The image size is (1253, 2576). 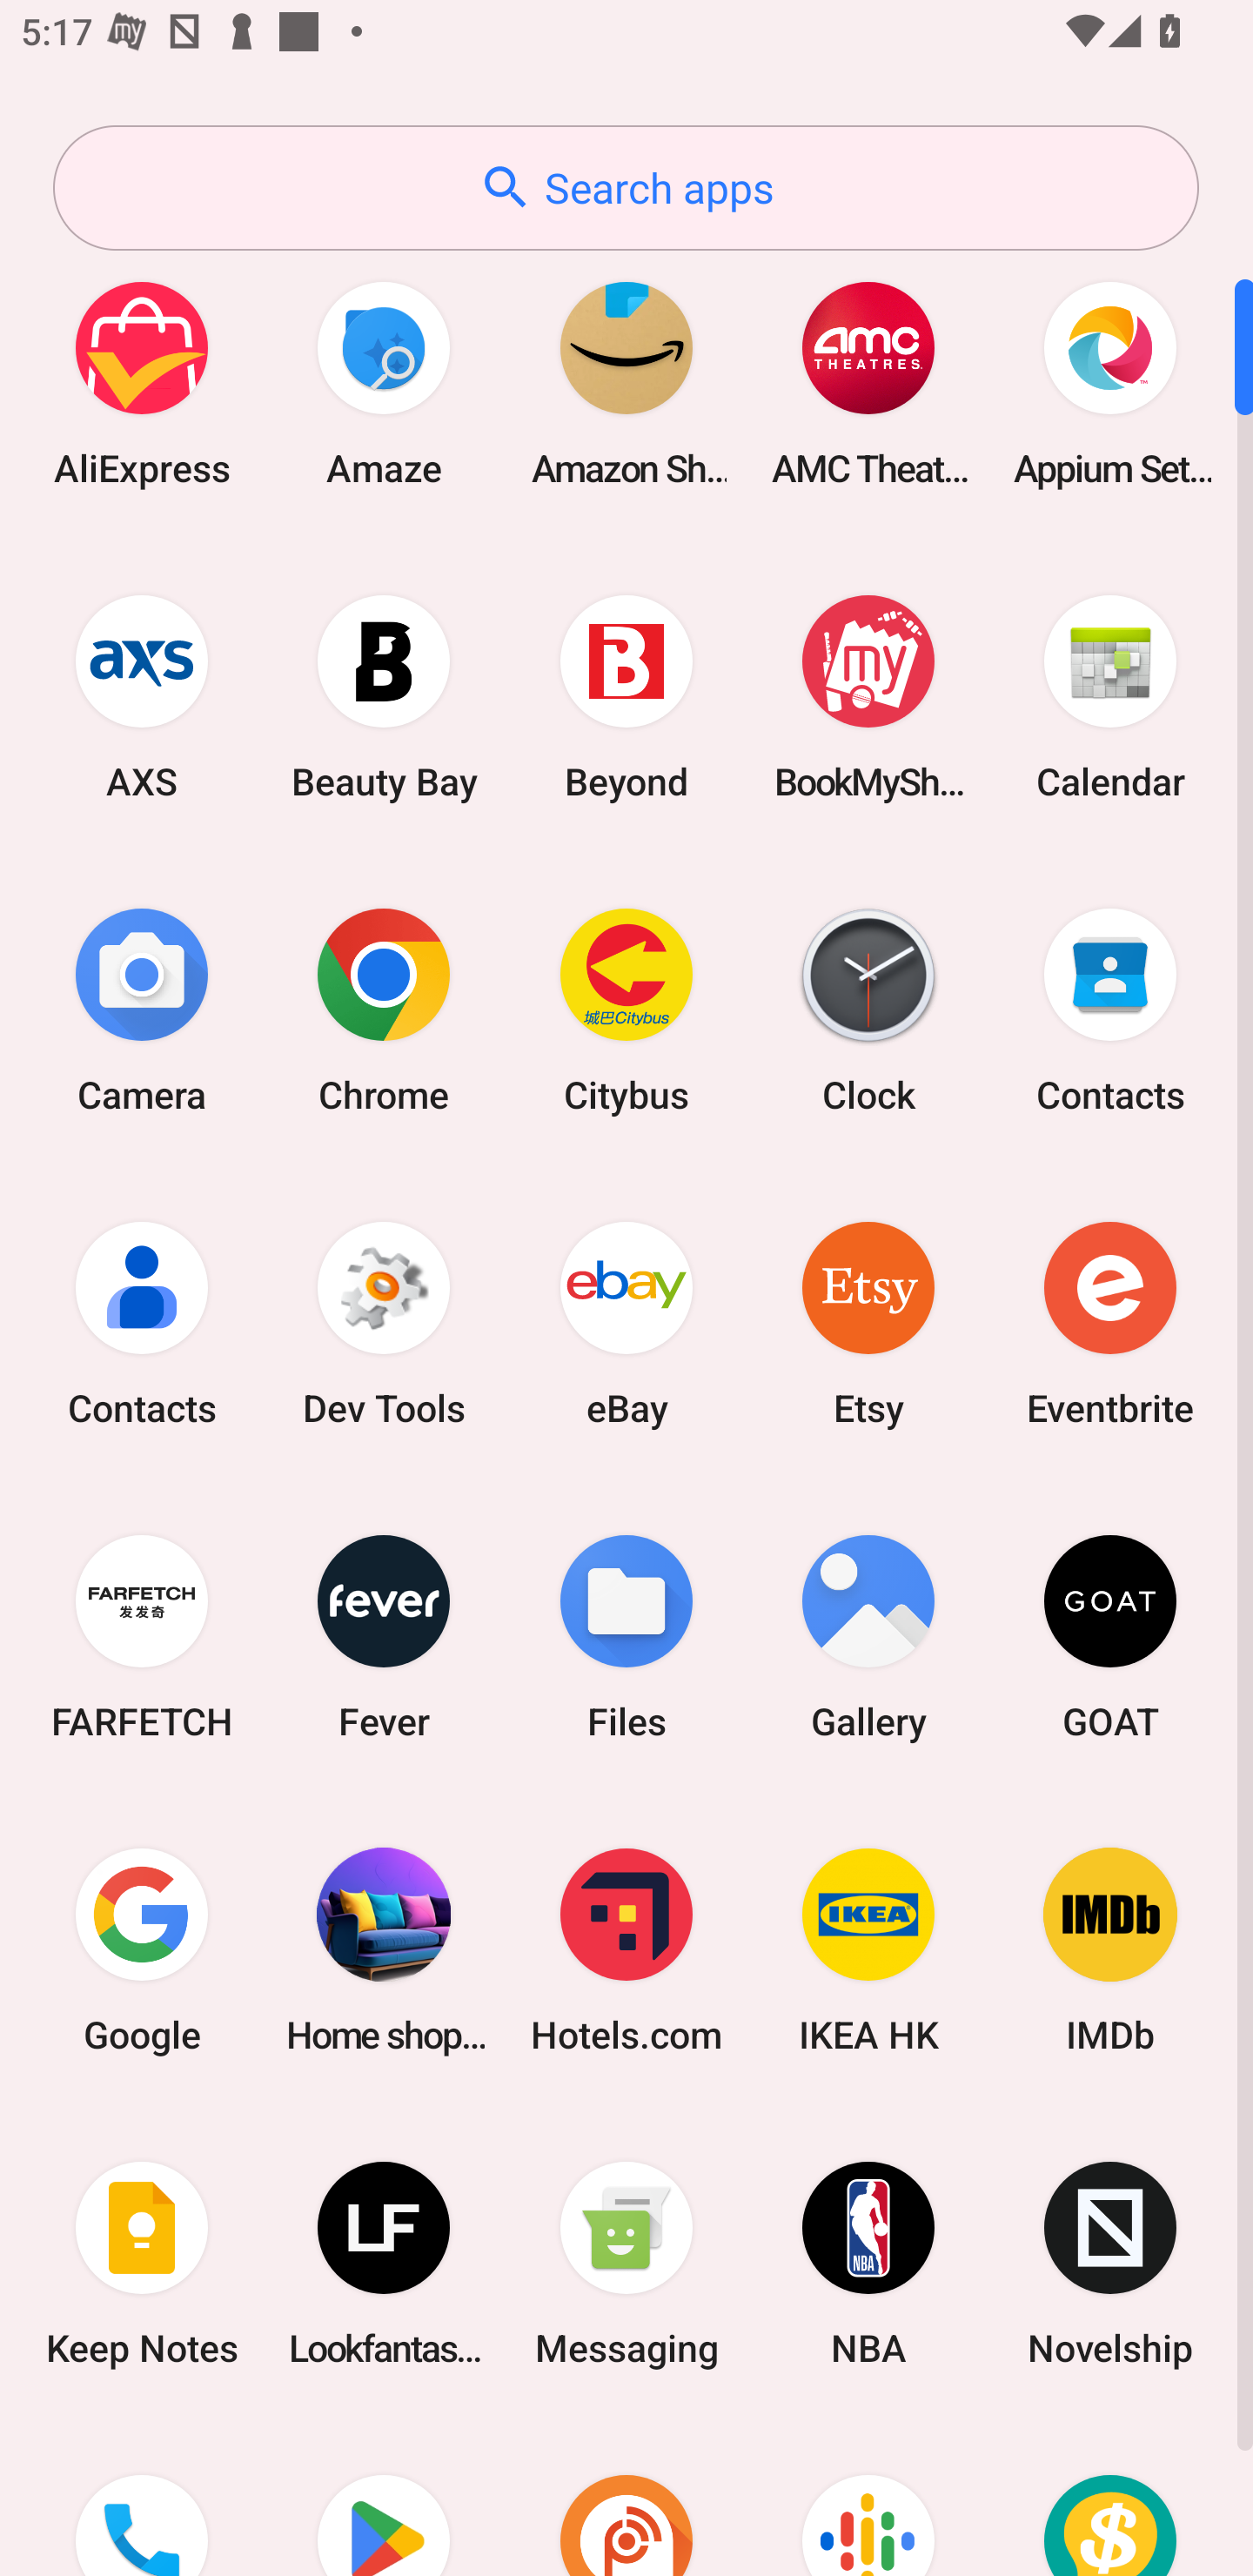 What do you see at coordinates (142, 1010) in the screenshot?
I see `Camera` at bounding box center [142, 1010].